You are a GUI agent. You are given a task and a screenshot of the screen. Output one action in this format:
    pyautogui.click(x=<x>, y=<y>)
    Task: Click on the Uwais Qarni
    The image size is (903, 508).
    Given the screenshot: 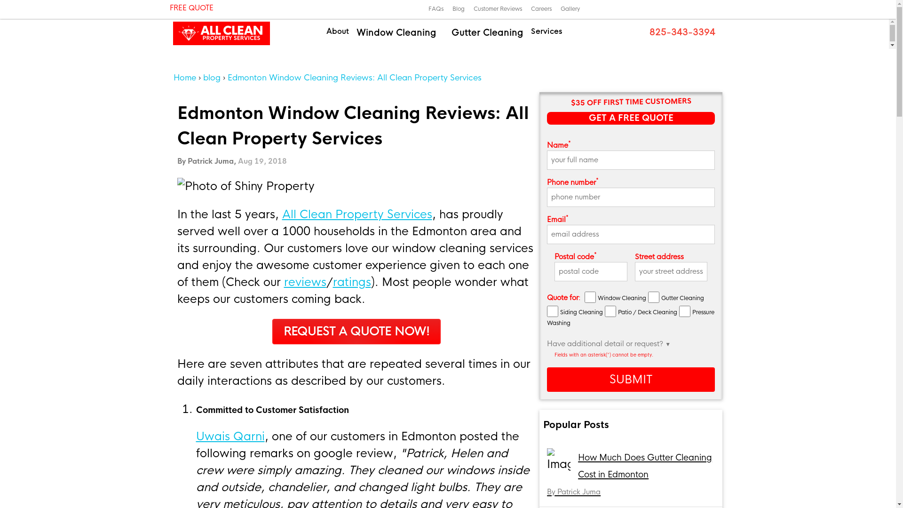 What is the action you would take?
    pyautogui.click(x=230, y=437)
    